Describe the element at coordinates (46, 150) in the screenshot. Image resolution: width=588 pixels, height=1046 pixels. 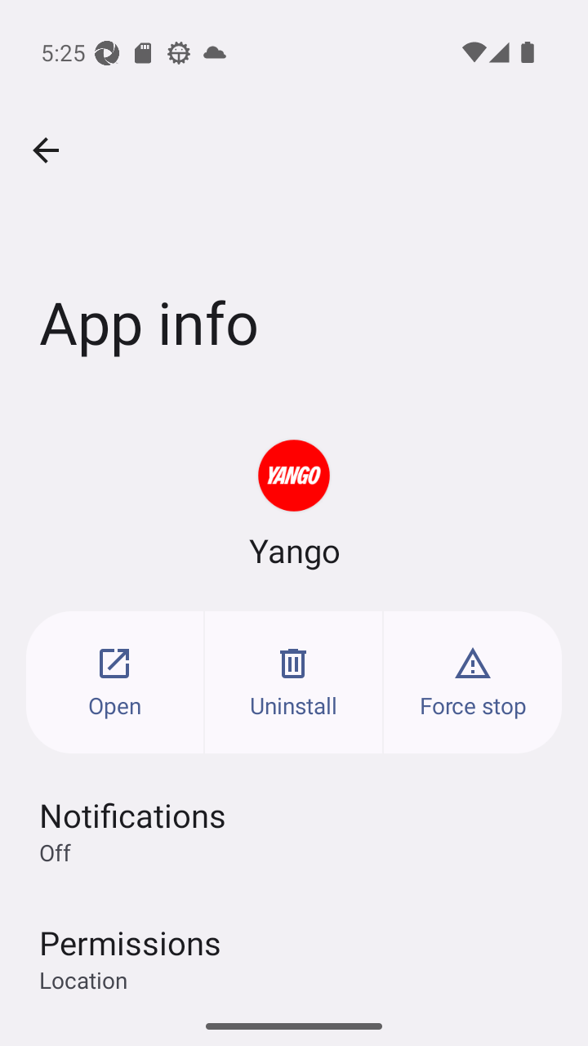
I see `Navigate up` at that location.